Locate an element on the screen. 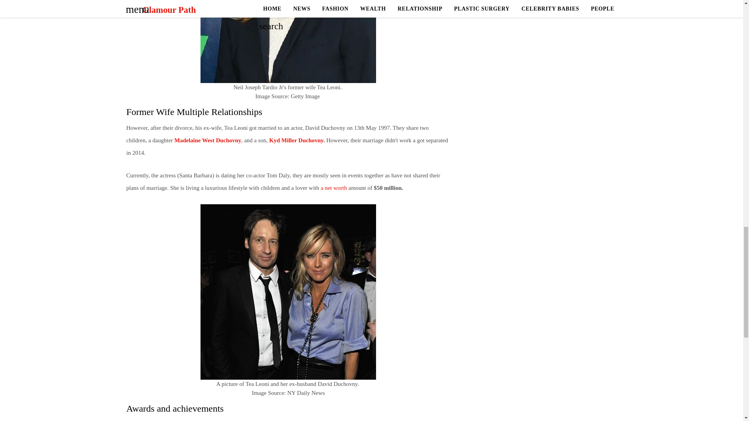  Madelaine West Duchovny is located at coordinates (207, 140).